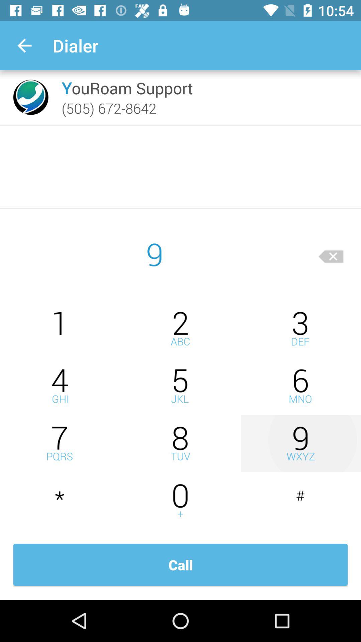 The width and height of the screenshot is (361, 642). What do you see at coordinates (301, 328) in the screenshot?
I see `number three key` at bounding box center [301, 328].